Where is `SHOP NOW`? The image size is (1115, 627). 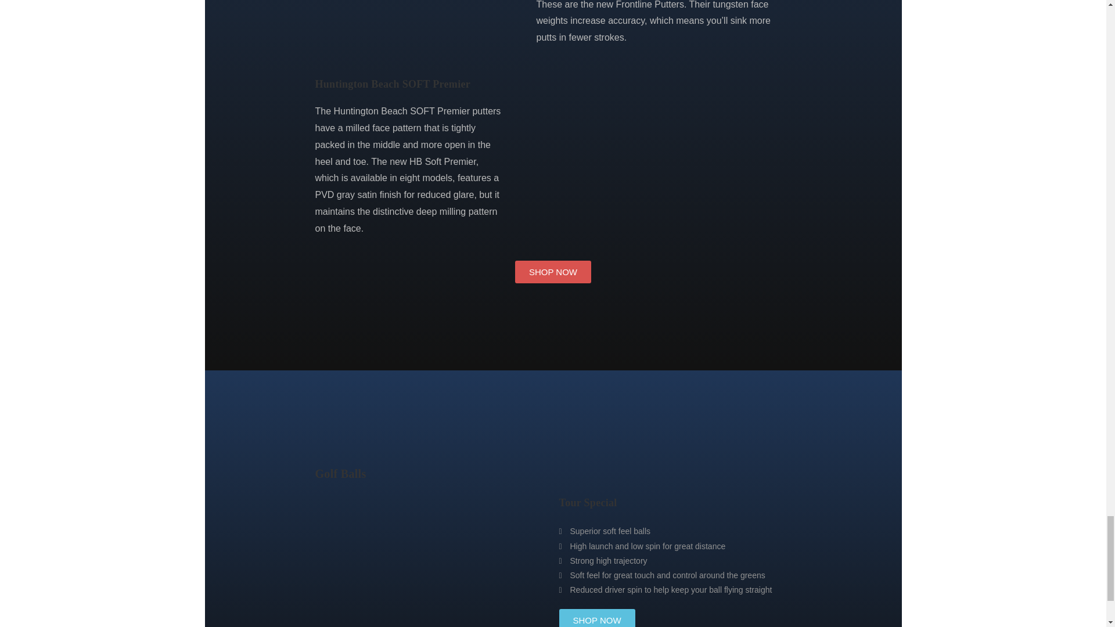 SHOP NOW is located at coordinates (596, 618).